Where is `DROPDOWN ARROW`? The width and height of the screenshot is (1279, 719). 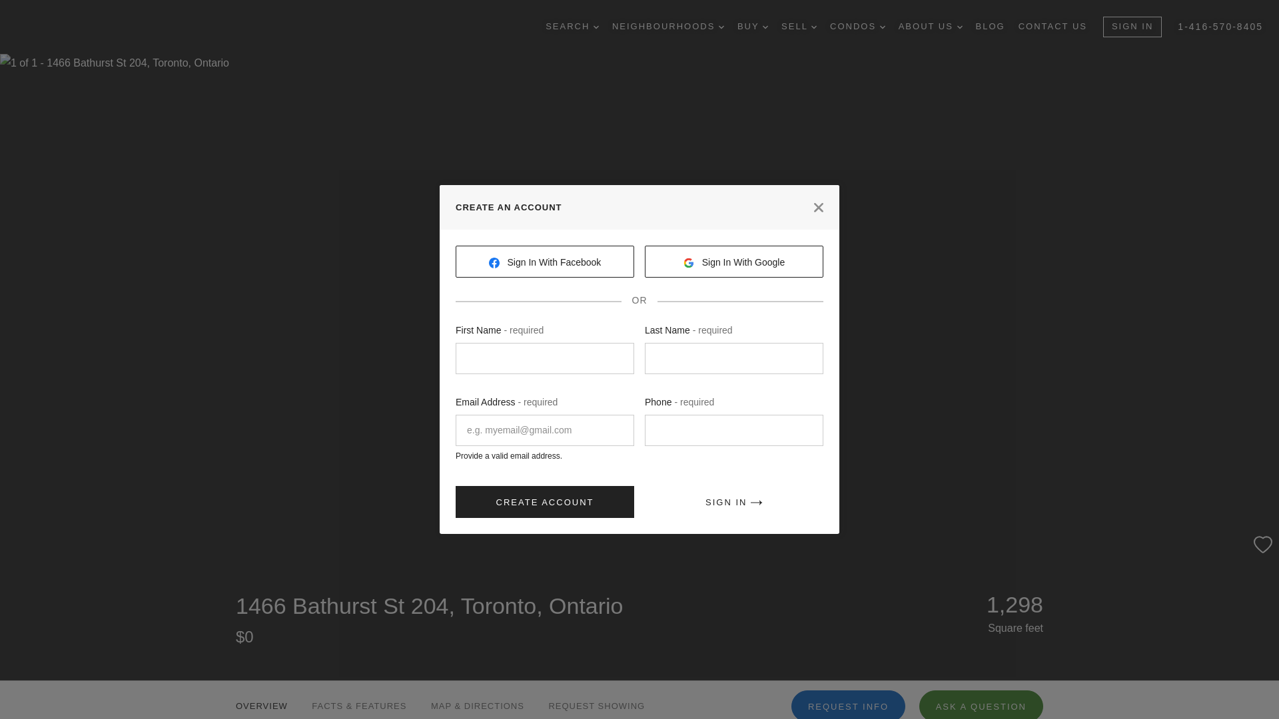 DROPDOWN ARROW is located at coordinates (814, 27).